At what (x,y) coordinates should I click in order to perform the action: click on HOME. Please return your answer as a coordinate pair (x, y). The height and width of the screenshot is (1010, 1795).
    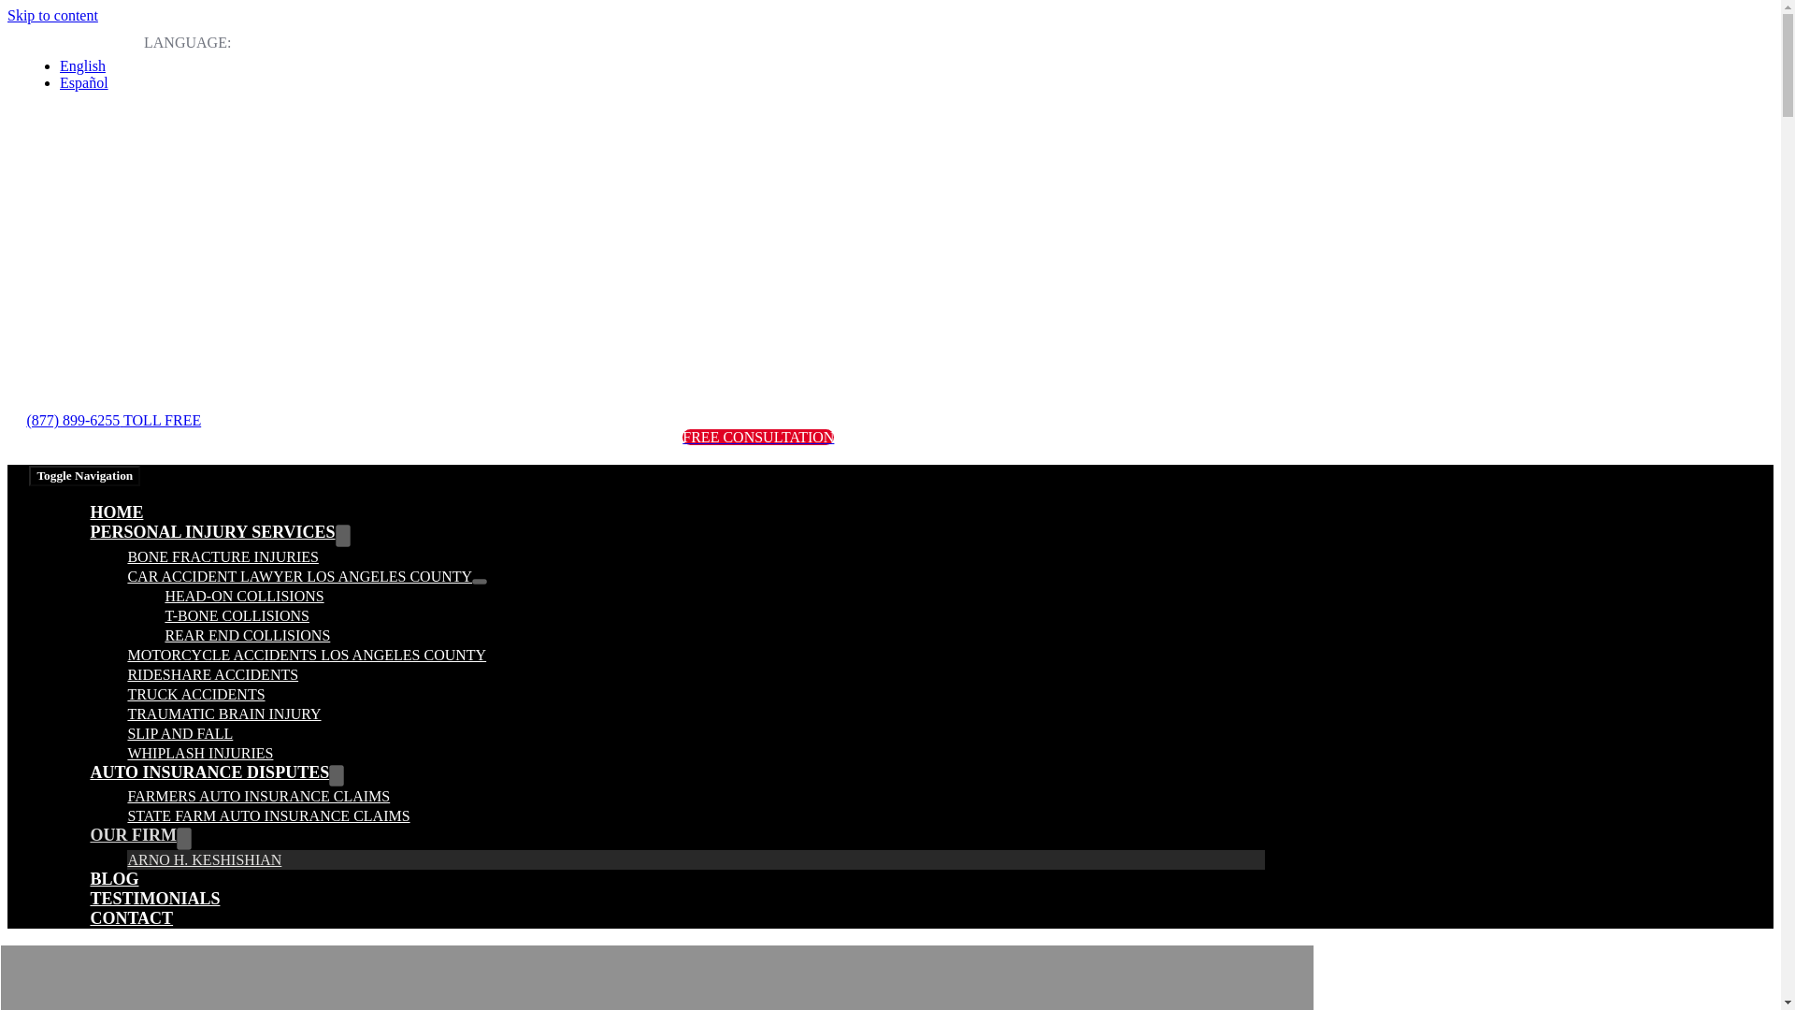
    Looking at the image, I should click on (116, 512).